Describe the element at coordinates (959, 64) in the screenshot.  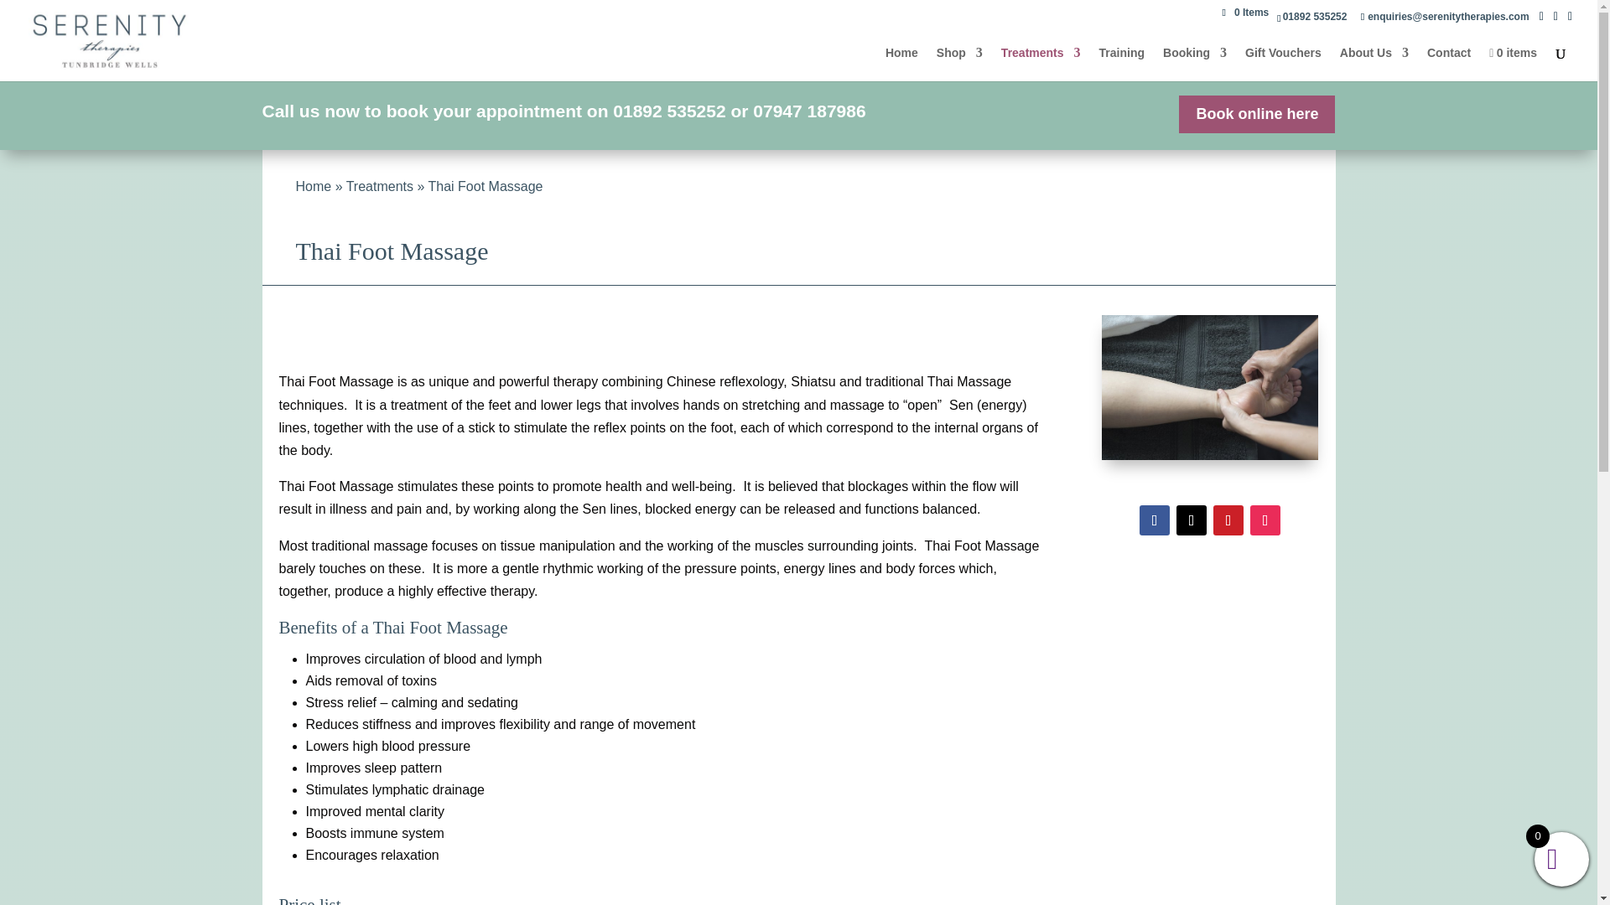
I see `Shop` at that location.